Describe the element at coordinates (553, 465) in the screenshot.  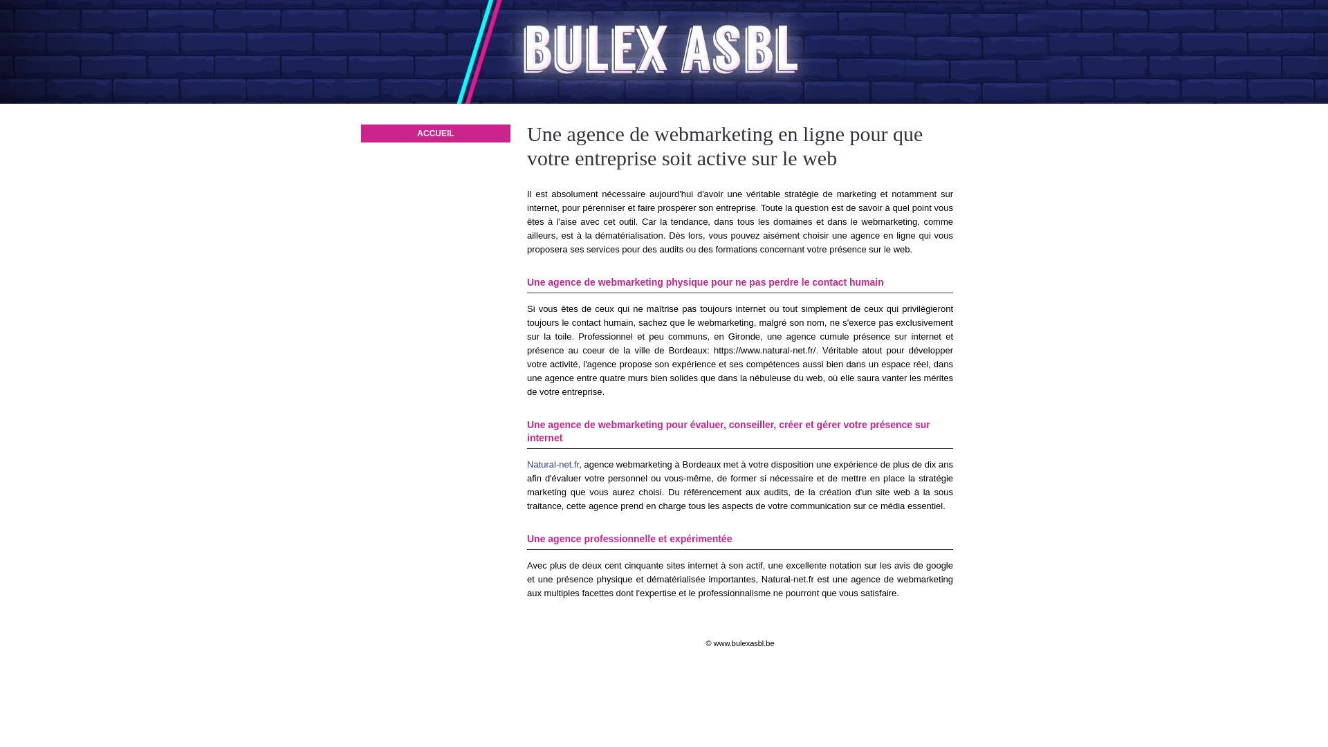
I see `Natural-net.fr` at that location.